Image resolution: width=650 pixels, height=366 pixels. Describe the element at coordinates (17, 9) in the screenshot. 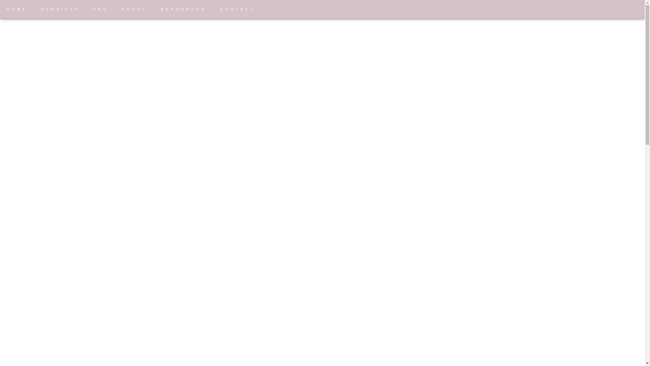

I see `HOME` at that location.